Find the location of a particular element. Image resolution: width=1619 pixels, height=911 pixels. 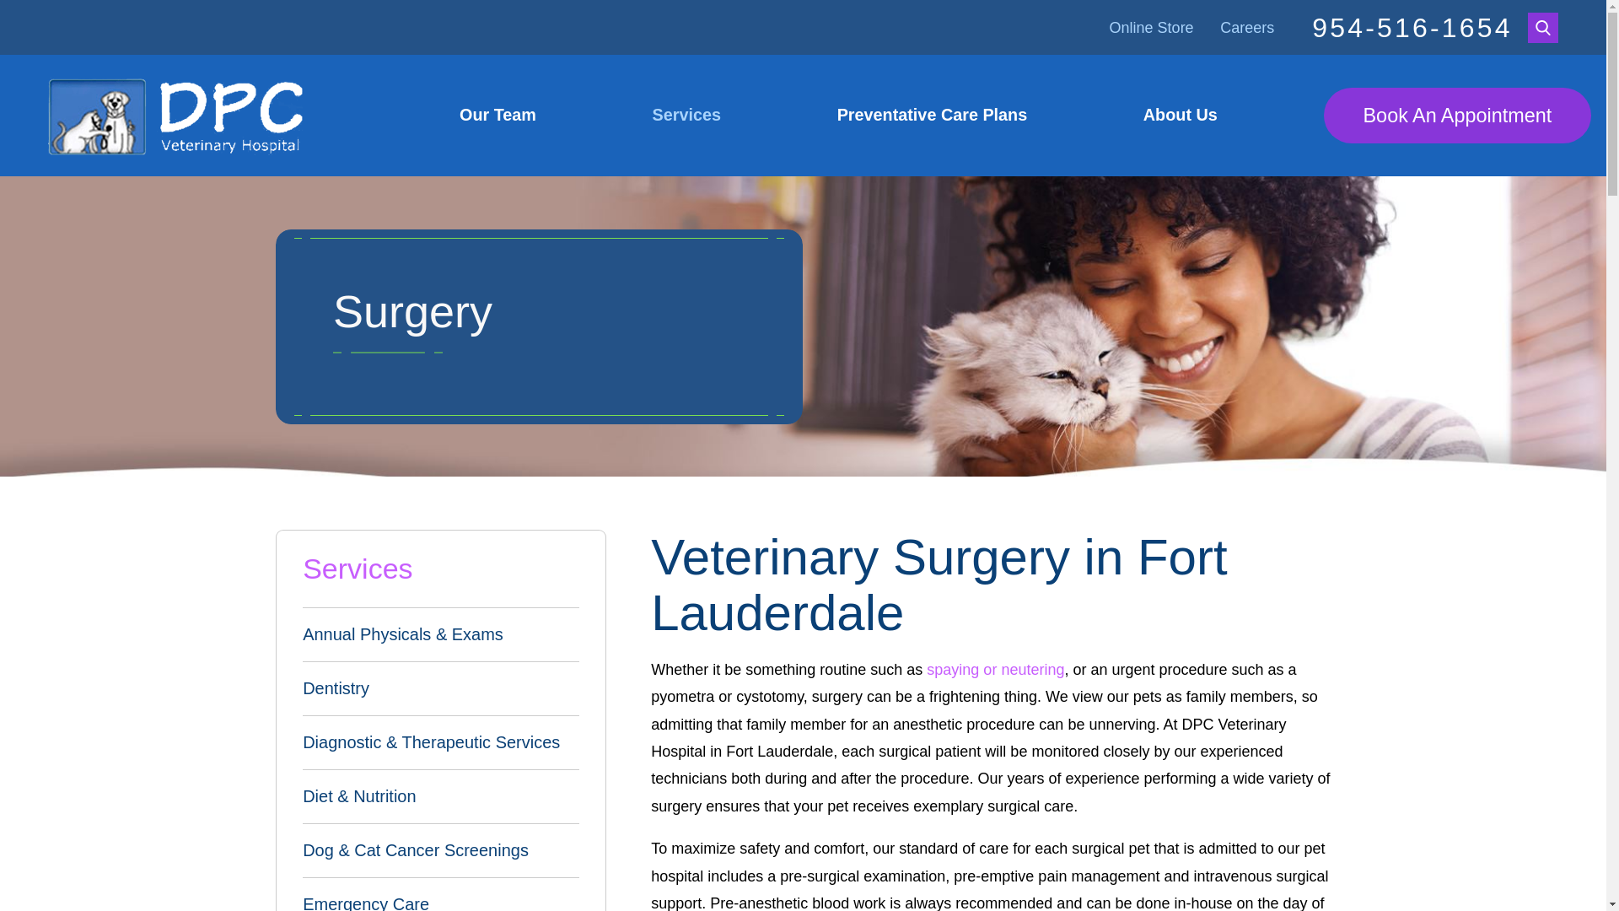

Online Store is located at coordinates (1152, 27).